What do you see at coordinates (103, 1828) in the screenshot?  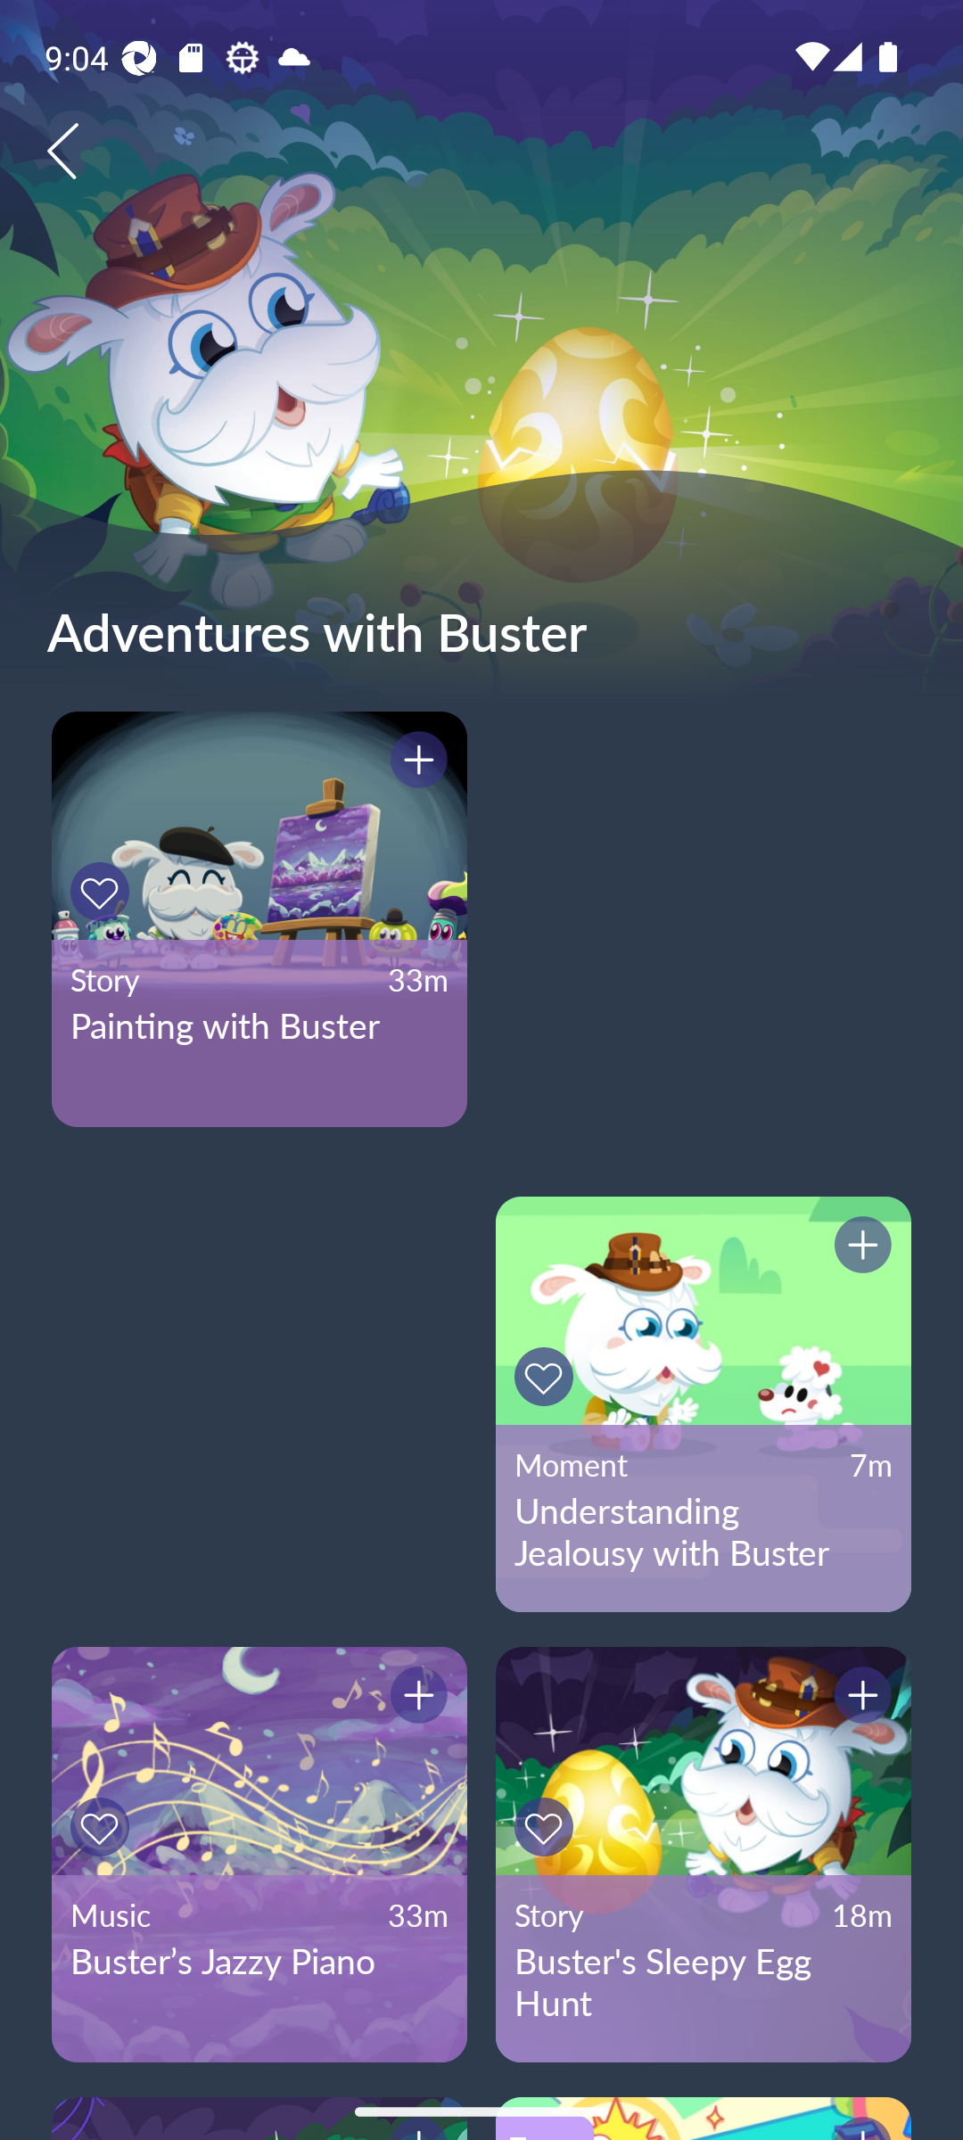 I see `Button` at bounding box center [103, 1828].